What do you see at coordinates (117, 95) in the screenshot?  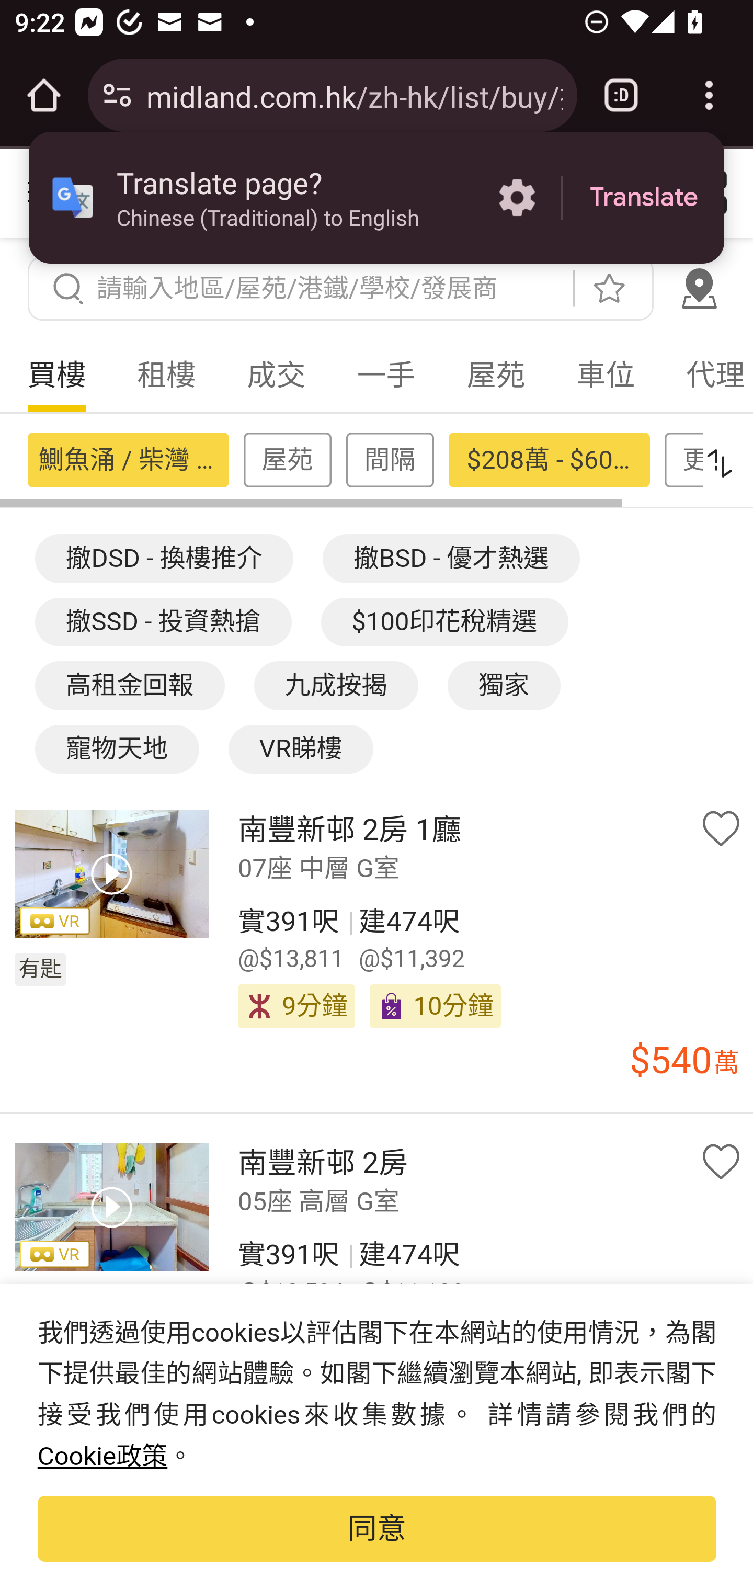 I see `Connection is secure` at bounding box center [117, 95].